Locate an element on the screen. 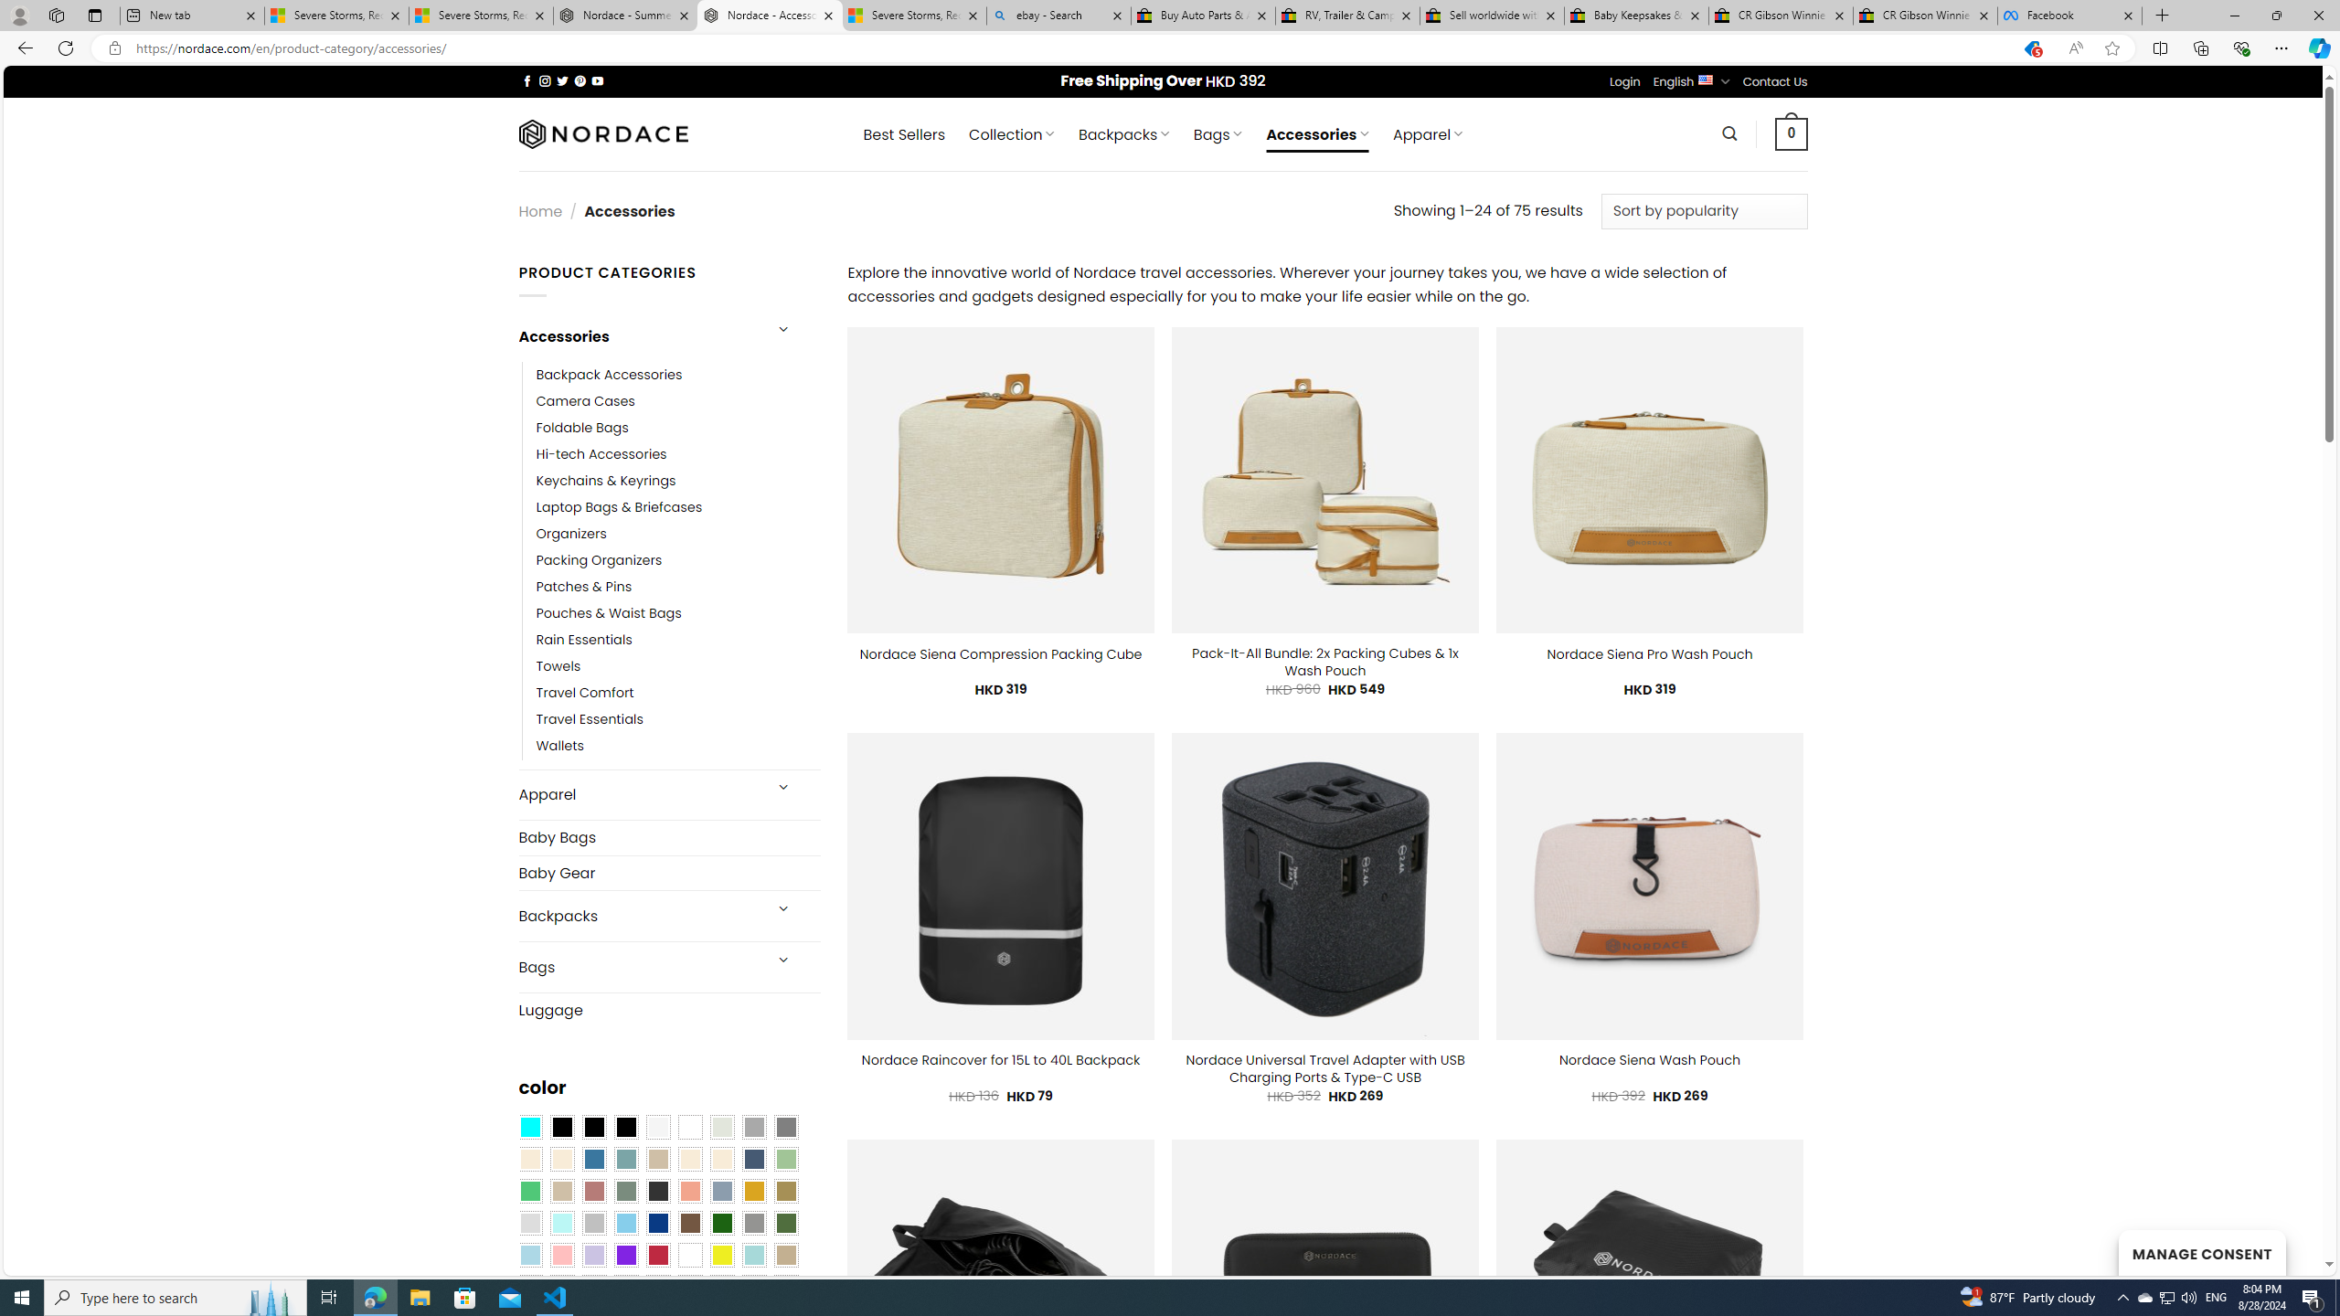 Image resolution: width=2340 pixels, height=1316 pixels. Baby Gear is located at coordinates (669, 873).